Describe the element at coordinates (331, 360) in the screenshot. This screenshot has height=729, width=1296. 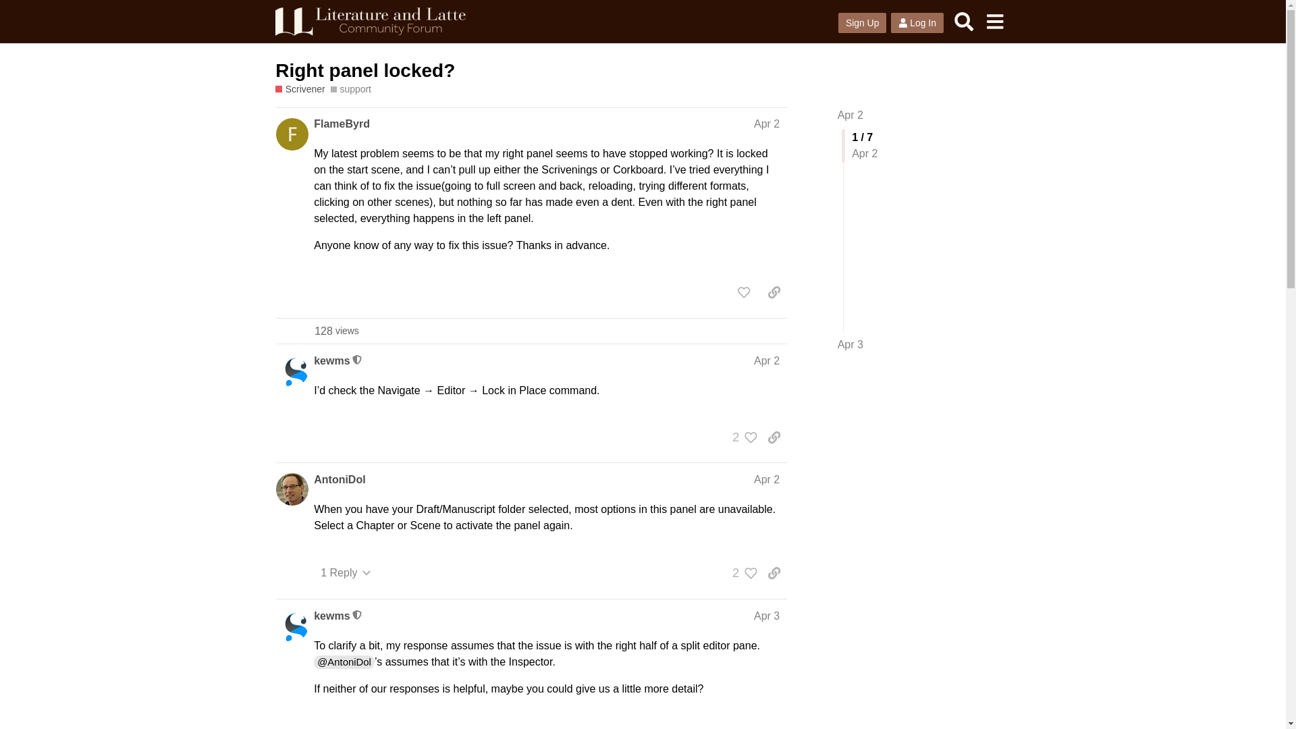
I see `kewms` at that location.